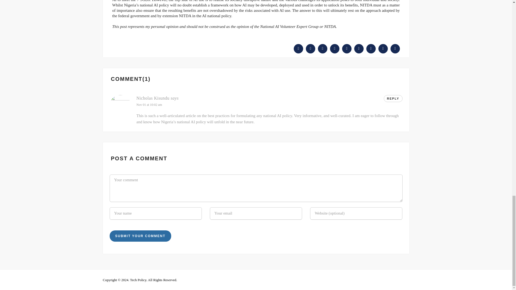 The width and height of the screenshot is (516, 290). I want to click on Share on Linkedin, so click(371, 48).